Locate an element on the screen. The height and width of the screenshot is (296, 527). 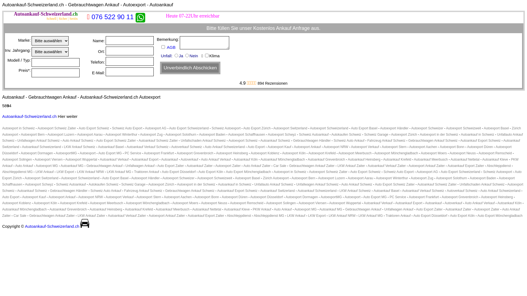
Autoankauf Export is located at coordinates (409, 203).